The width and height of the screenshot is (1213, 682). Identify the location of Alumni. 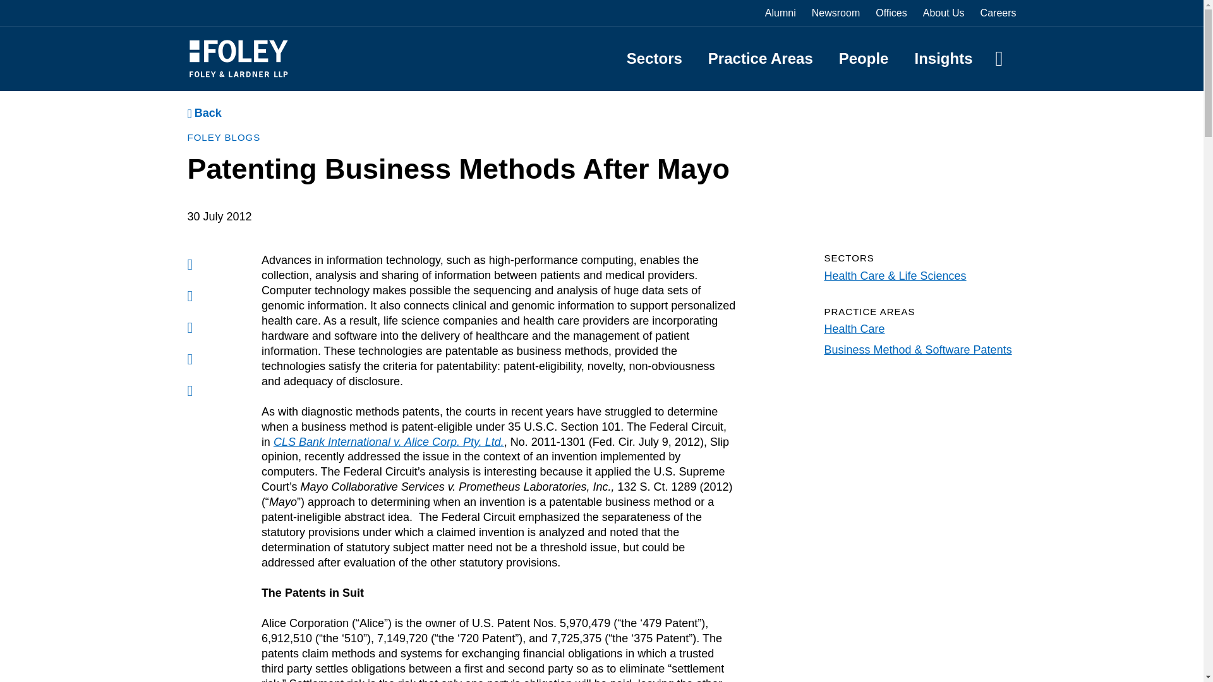
(780, 13).